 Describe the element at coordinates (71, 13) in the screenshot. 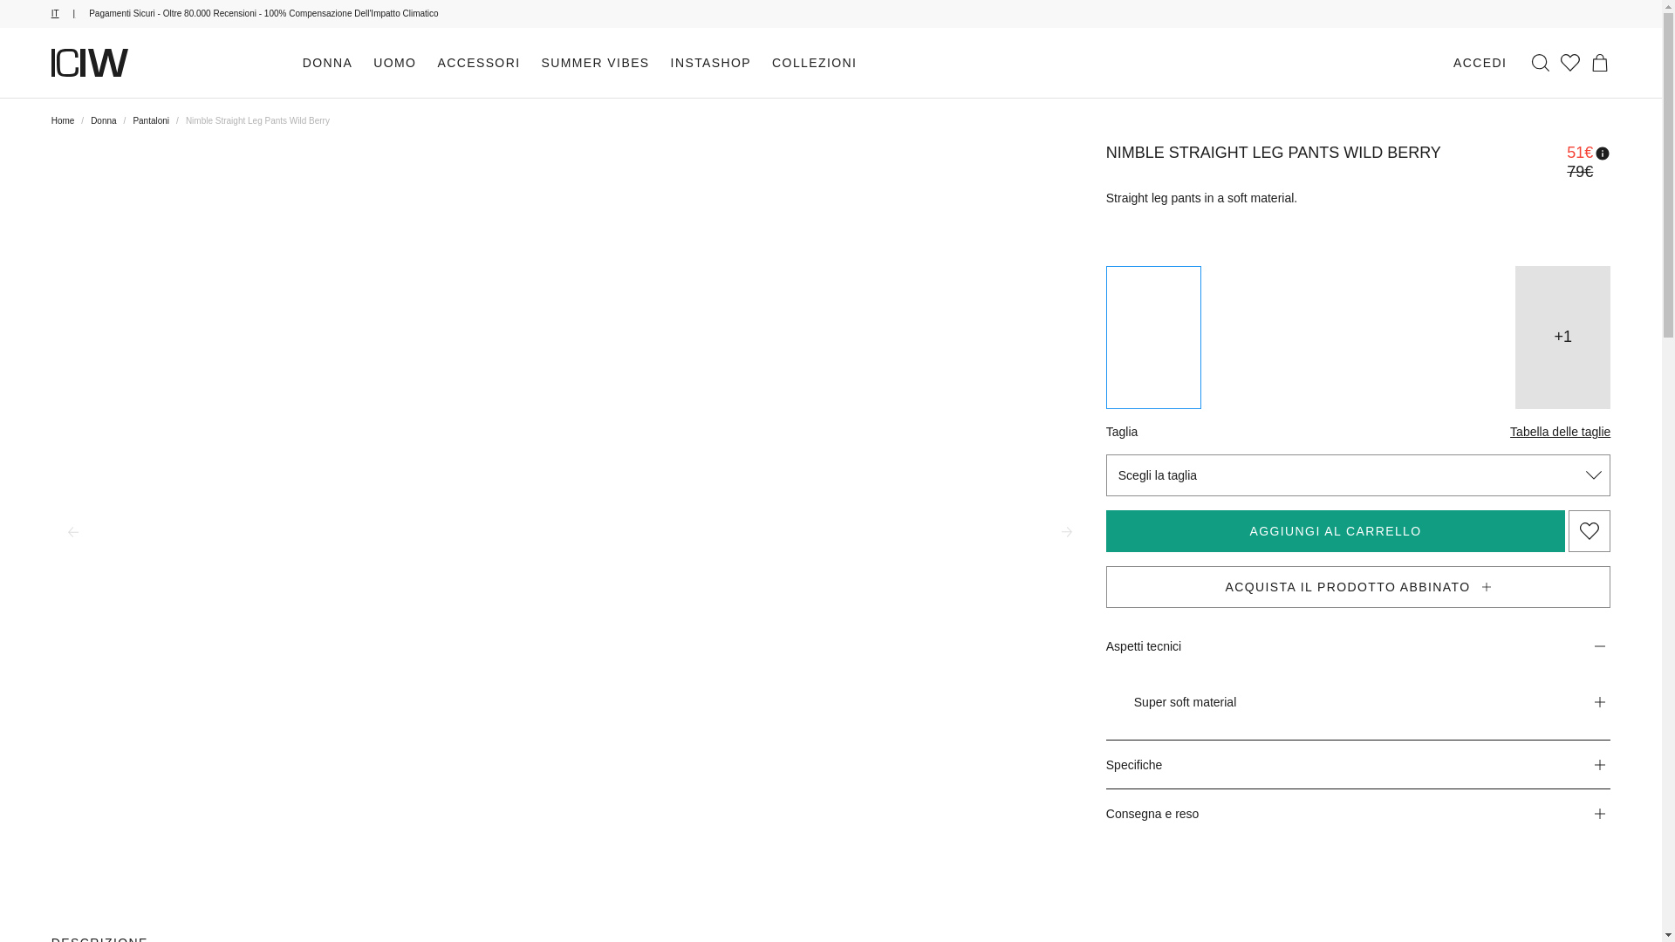

I see `IT` at that location.